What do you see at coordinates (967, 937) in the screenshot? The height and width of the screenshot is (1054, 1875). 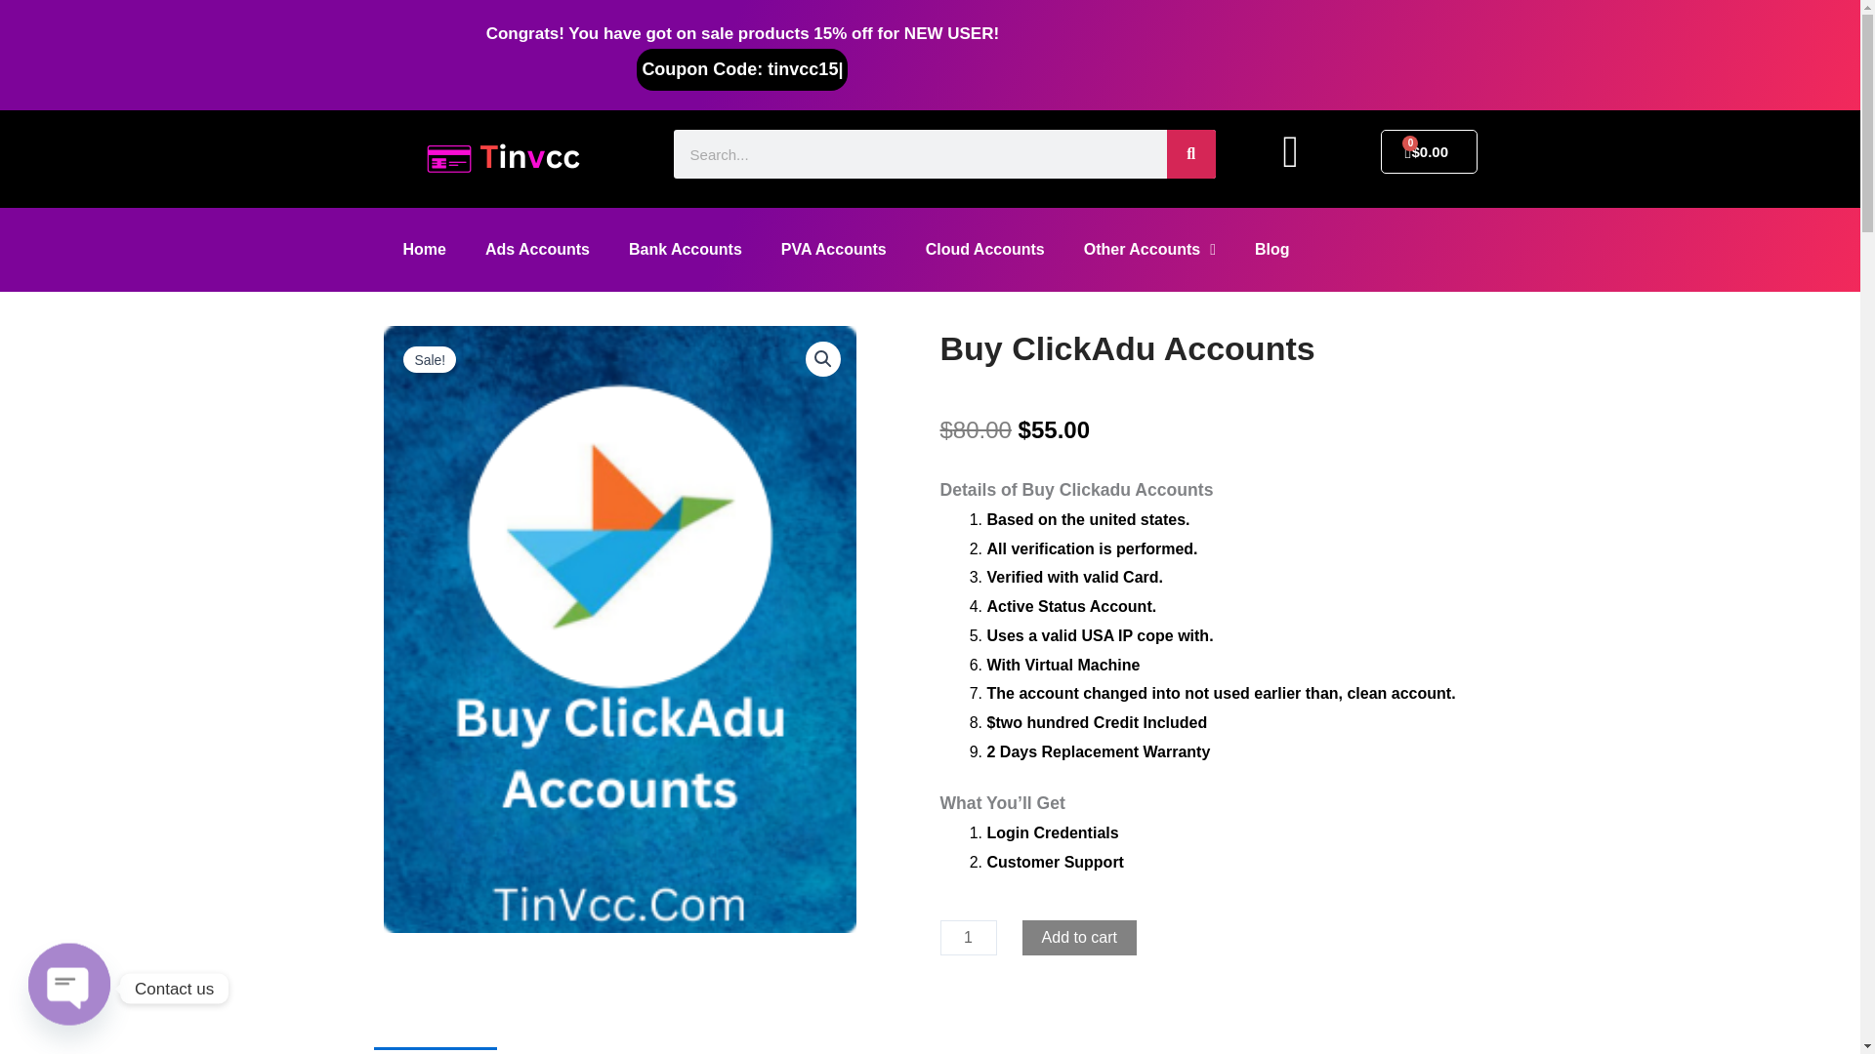 I see `1` at bounding box center [967, 937].